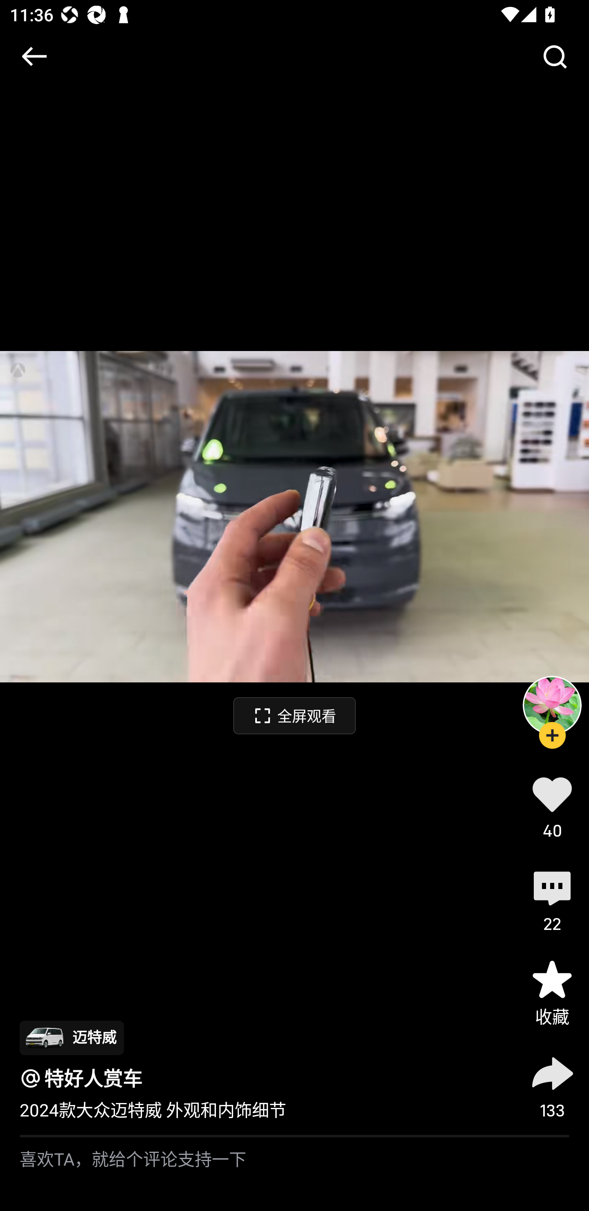 The height and width of the screenshot is (1211, 589). I want to click on 133, so click(552, 1085).